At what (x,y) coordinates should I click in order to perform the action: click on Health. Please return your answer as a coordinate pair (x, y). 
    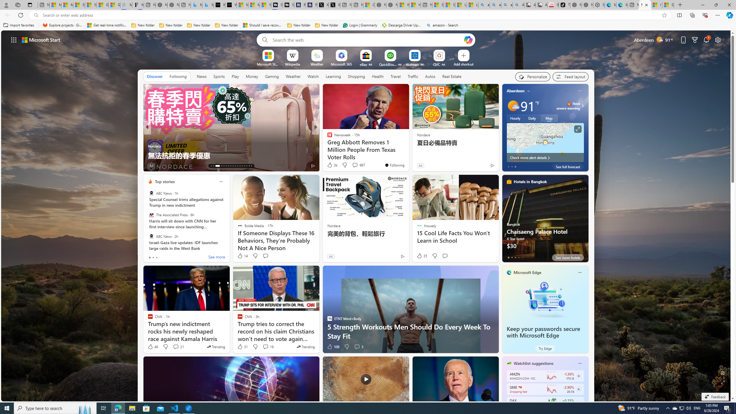
    Looking at the image, I should click on (377, 76).